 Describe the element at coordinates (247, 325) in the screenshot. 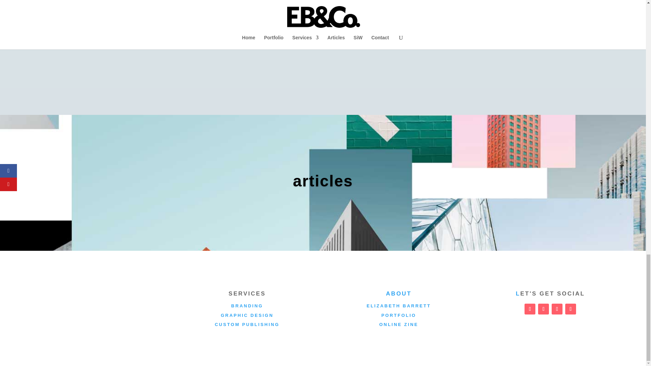

I see `CUSTOM PUBLISHING` at that location.